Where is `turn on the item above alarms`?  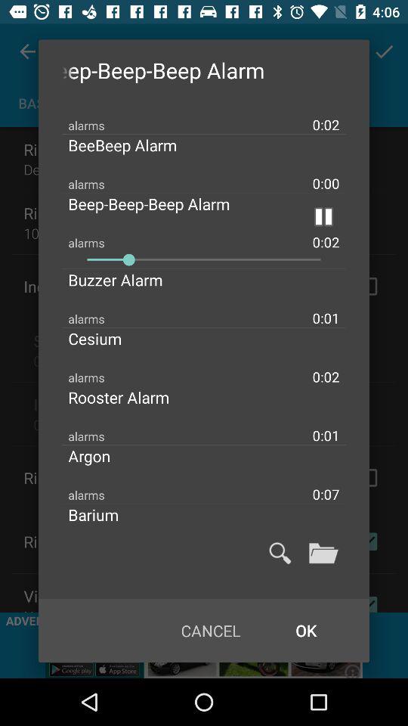
turn on the item above alarms is located at coordinates (128, 280).